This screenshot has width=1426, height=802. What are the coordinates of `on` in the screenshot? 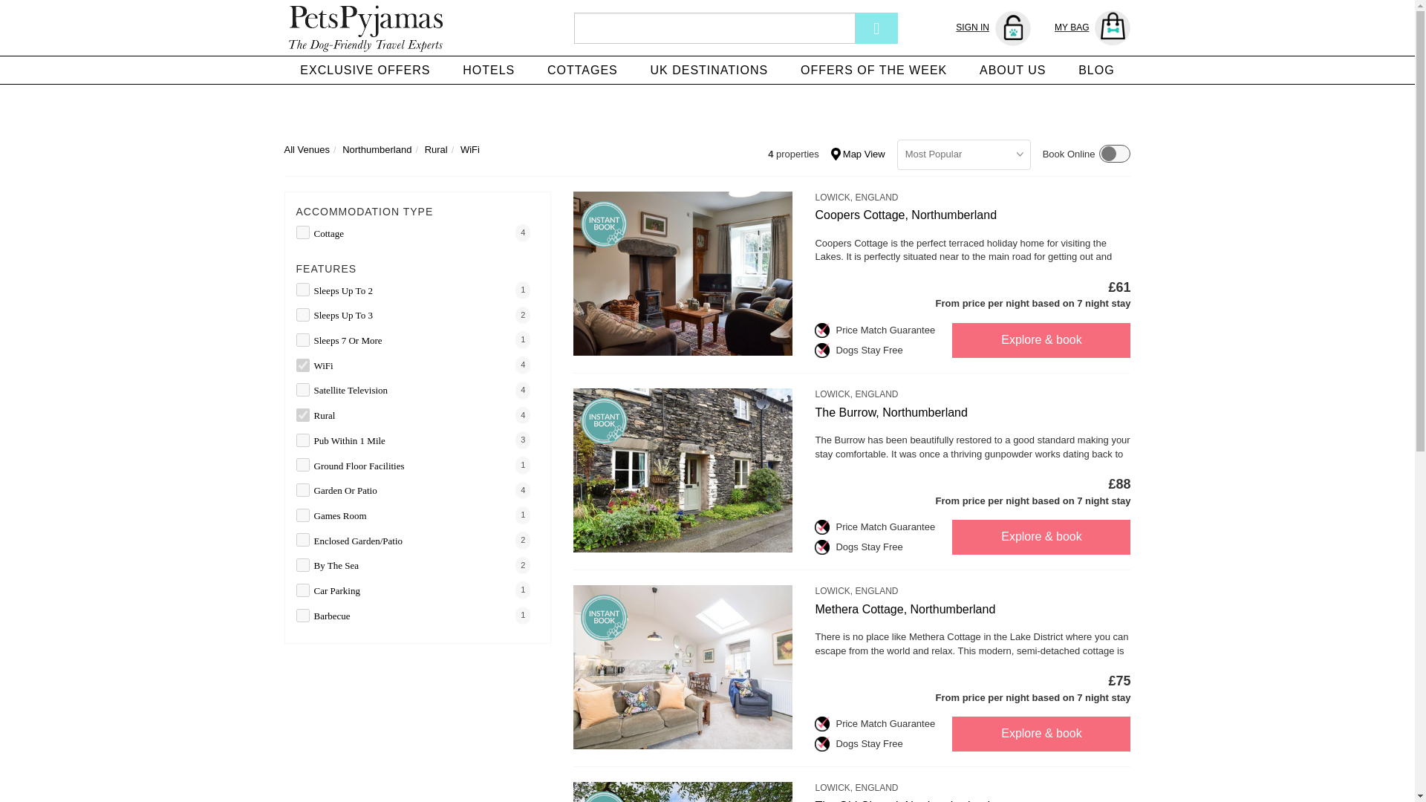 It's located at (302, 465).